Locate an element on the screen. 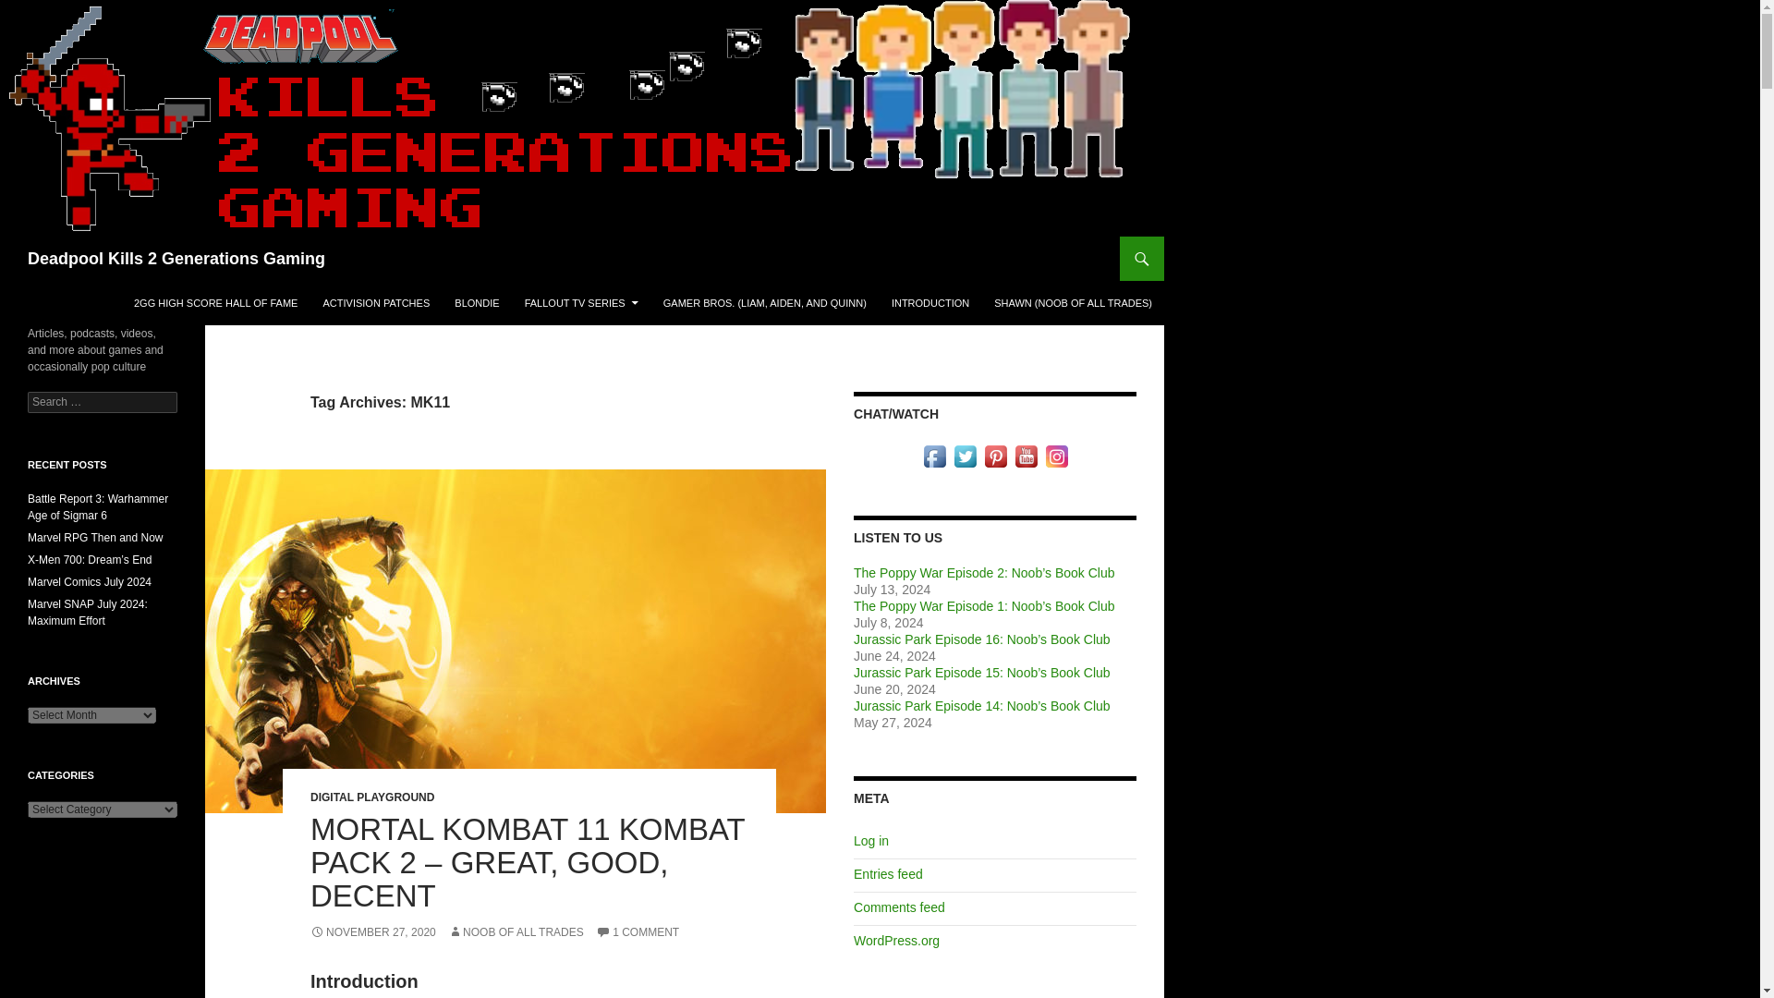  NOOB OF ALL TRADES is located at coordinates (516, 932).